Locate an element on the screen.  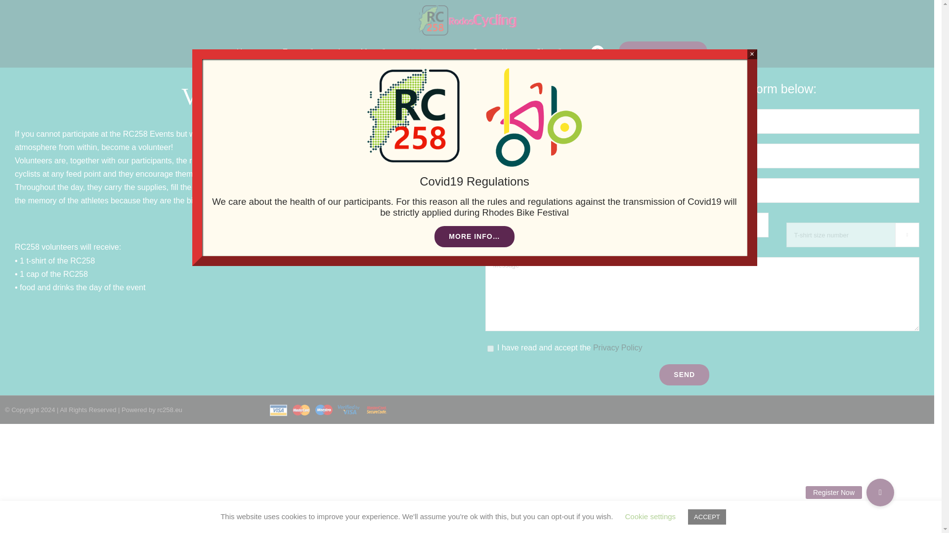
Events is located at coordinates (298, 52).